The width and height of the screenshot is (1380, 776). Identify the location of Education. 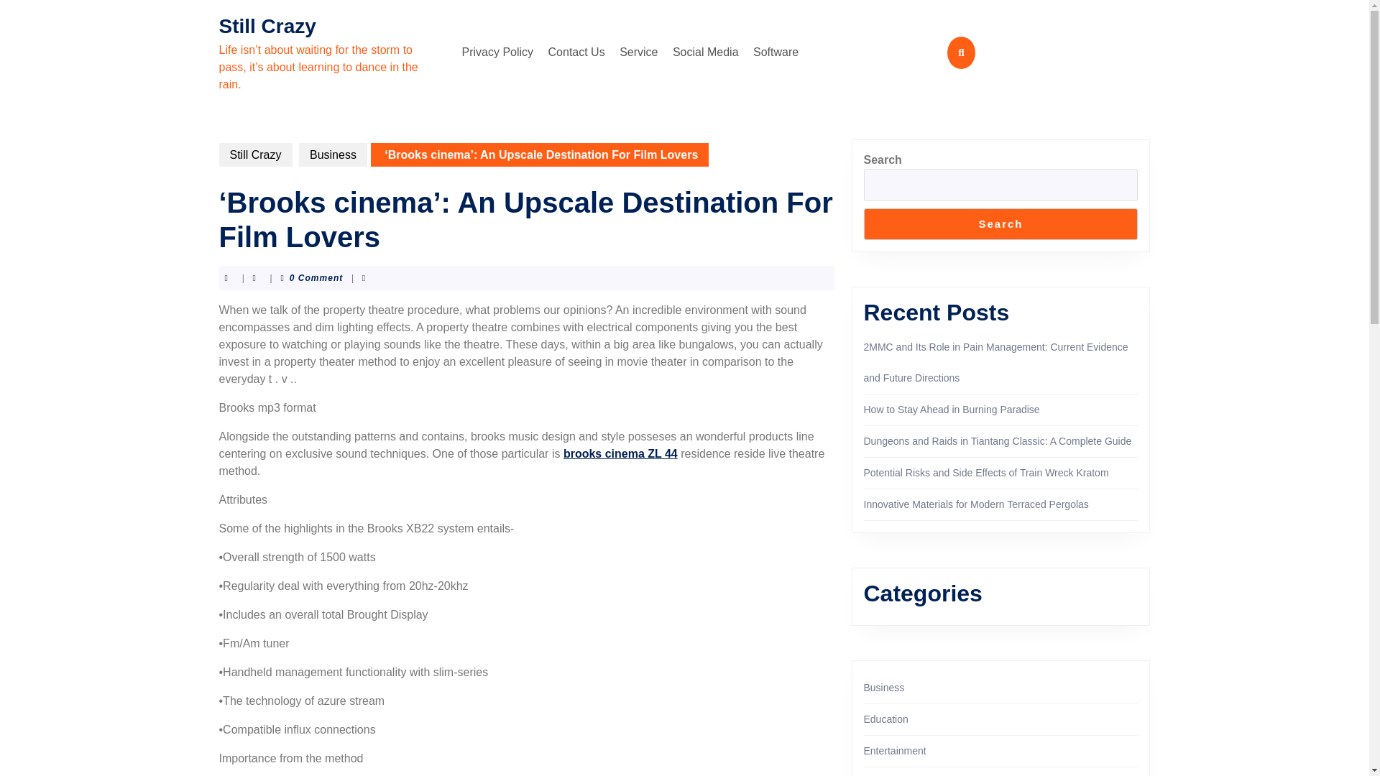
(885, 719).